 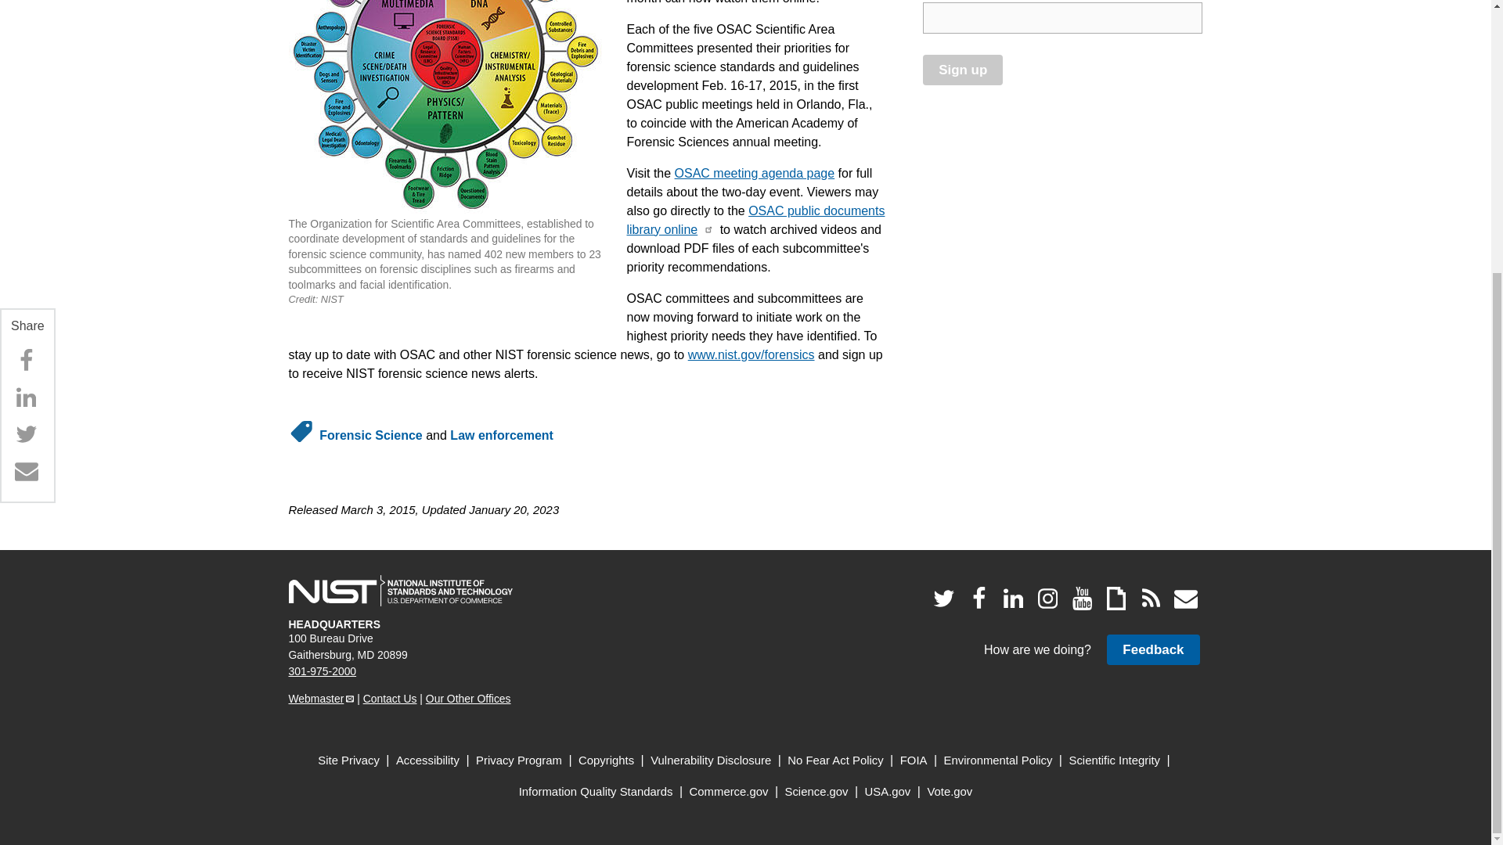 I want to click on Our Other Offices, so click(x=468, y=698).